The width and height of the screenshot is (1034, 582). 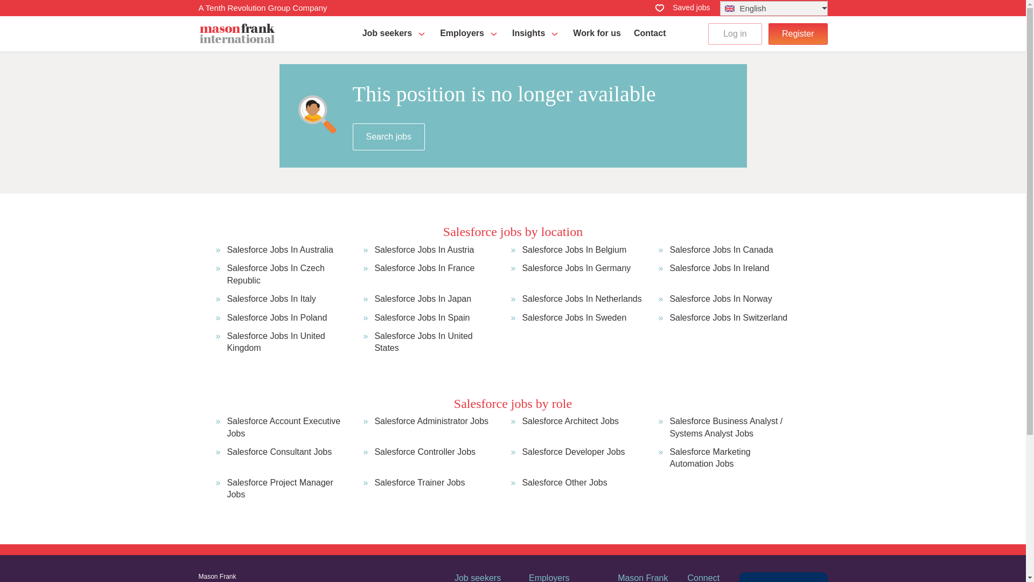 I want to click on Saved jobs, so click(x=682, y=8).